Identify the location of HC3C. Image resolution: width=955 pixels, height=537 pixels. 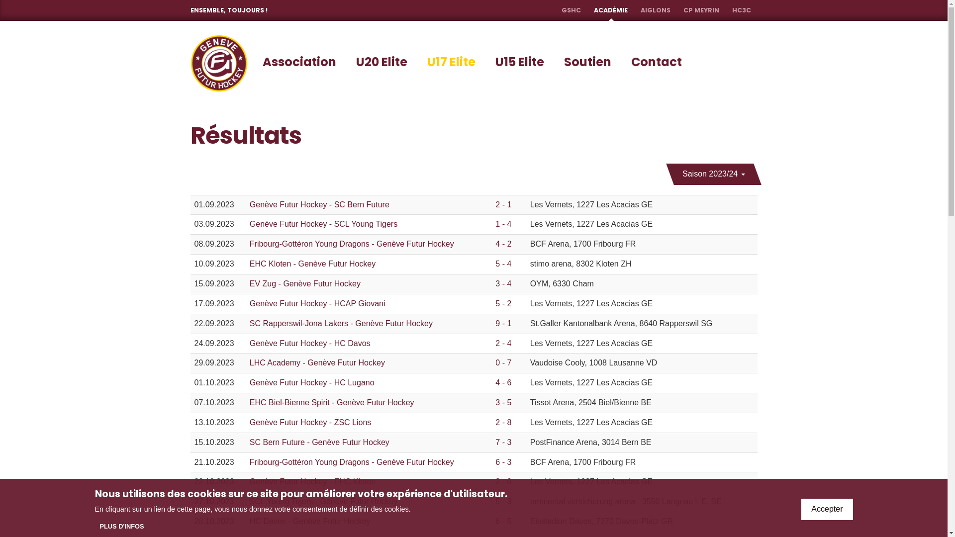
(742, 10).